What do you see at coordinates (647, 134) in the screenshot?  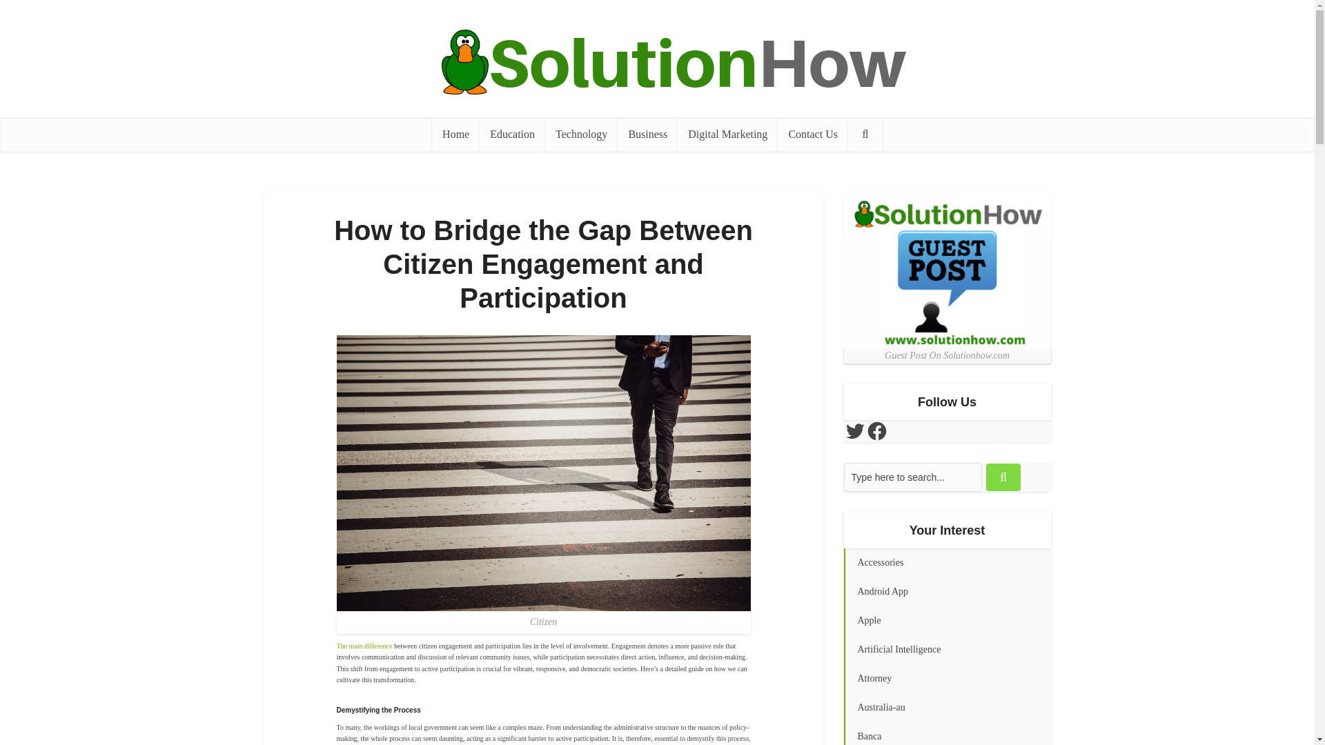 I see `Business` at bounding box center [647, 134].